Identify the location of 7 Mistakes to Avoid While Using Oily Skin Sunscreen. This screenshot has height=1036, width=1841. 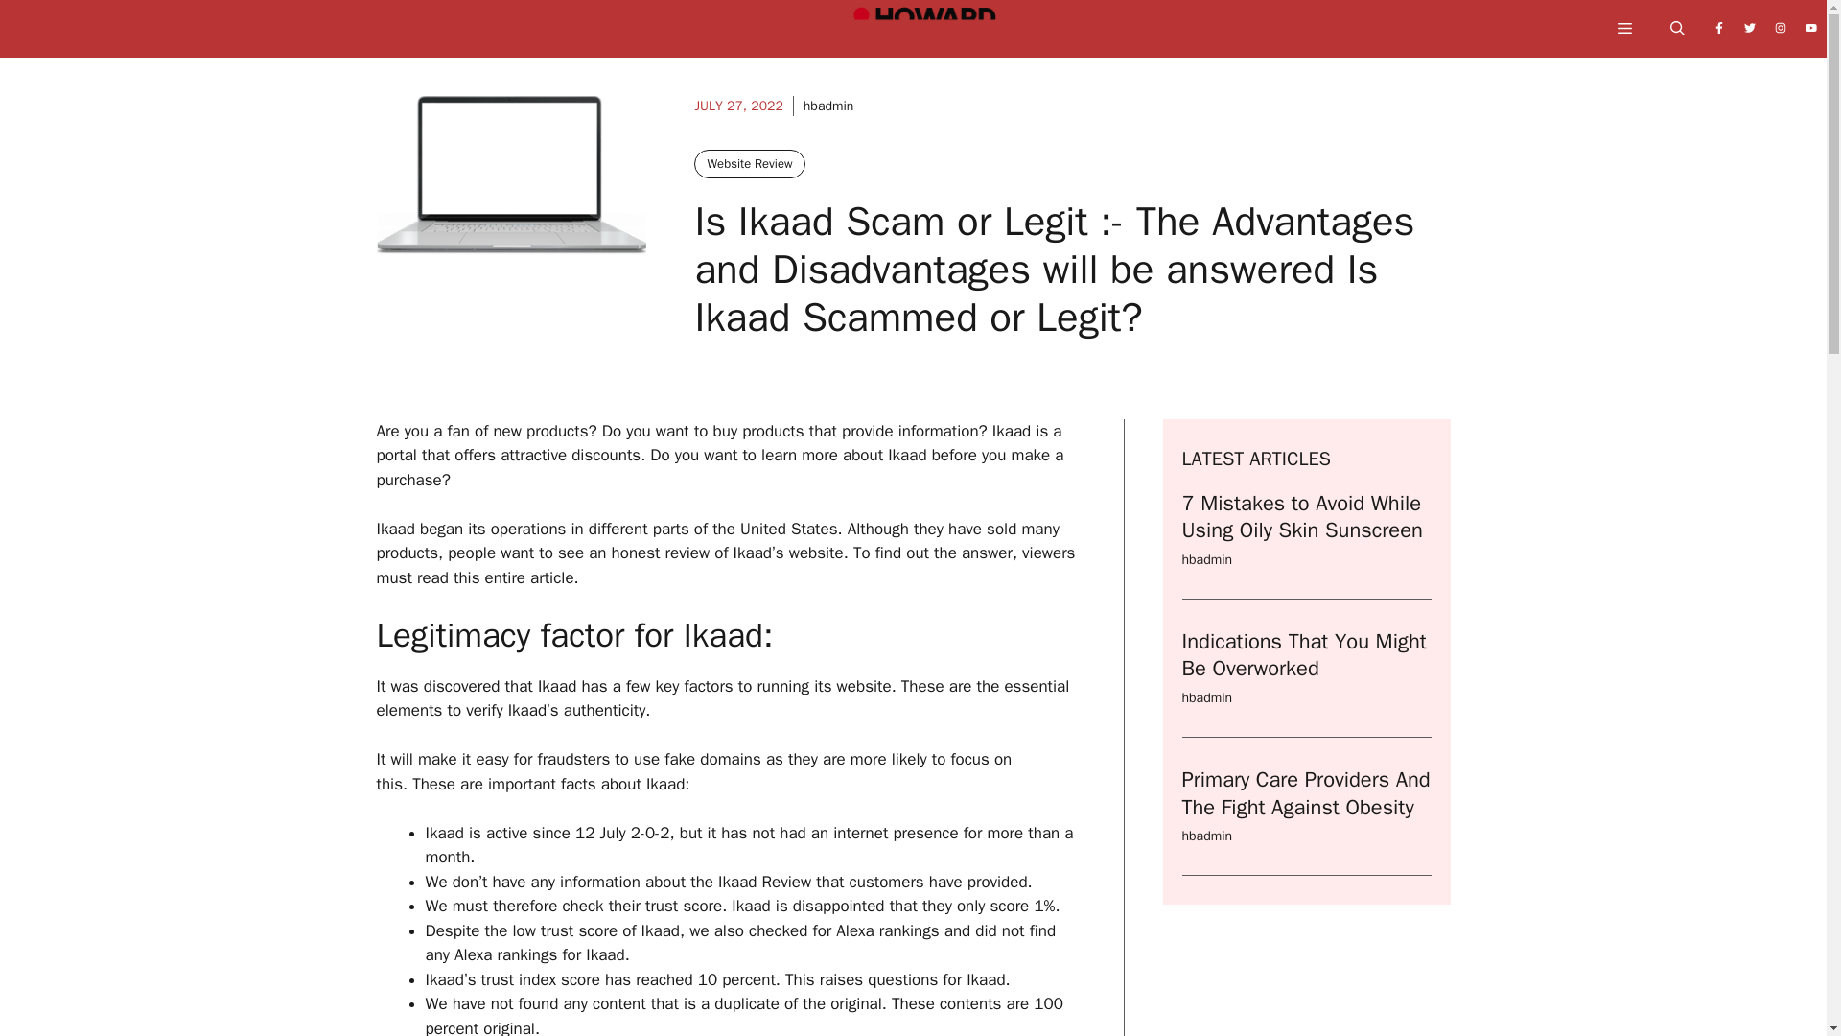
(1301, 517).